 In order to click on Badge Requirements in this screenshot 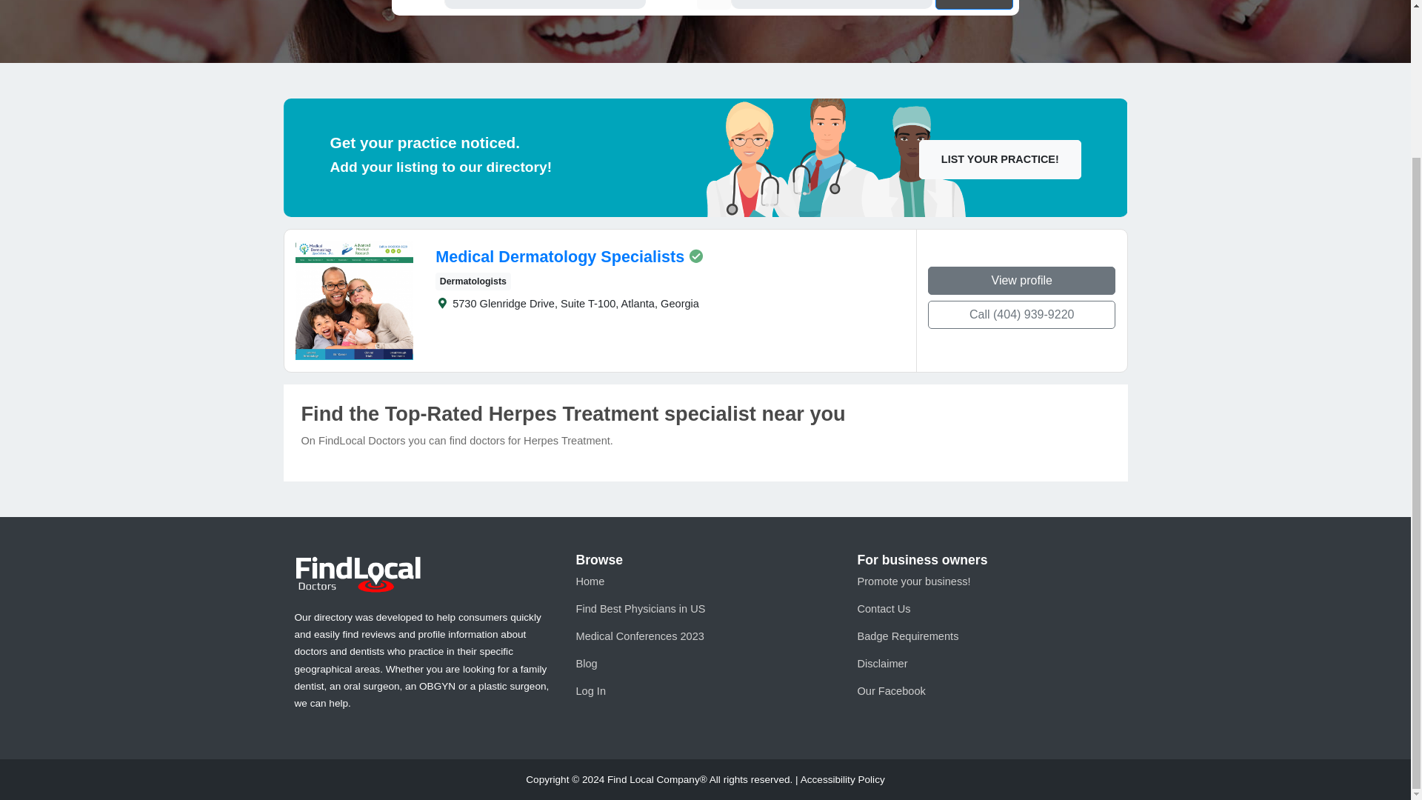, I will do `click(908, 636)`.